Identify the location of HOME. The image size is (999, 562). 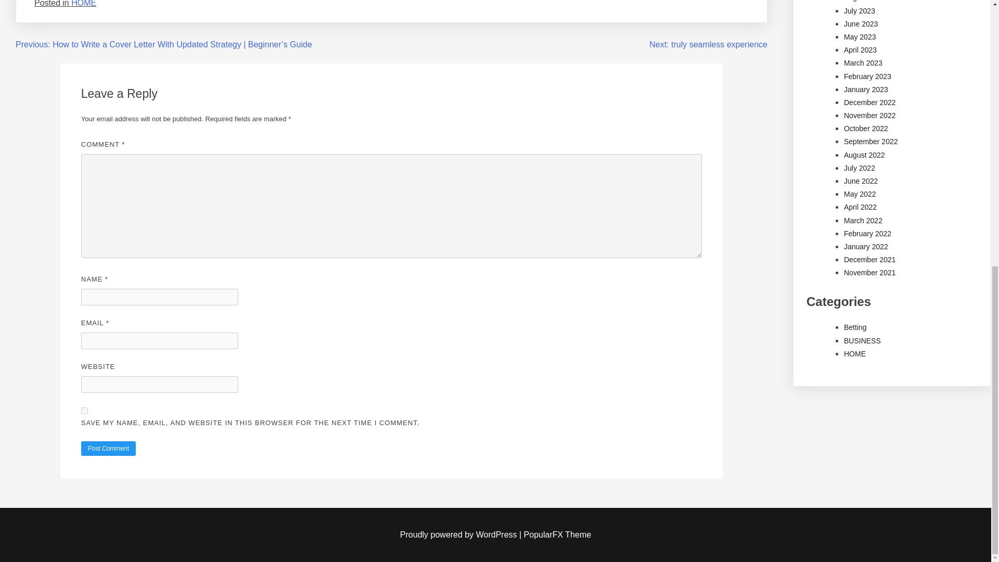
(83, 4).